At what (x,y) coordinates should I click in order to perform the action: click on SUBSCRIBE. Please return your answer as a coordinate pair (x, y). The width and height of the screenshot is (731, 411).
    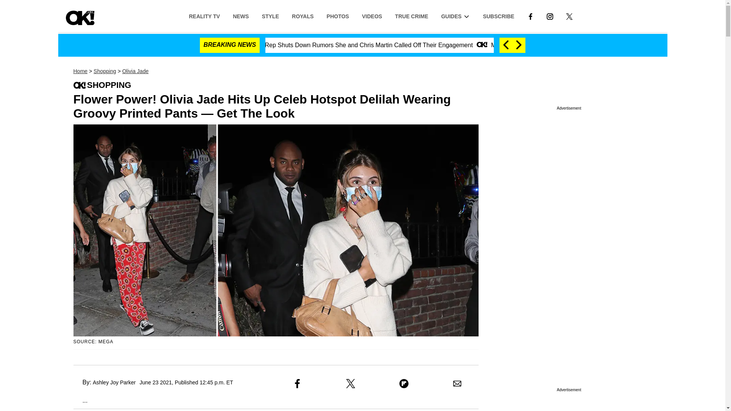
    Looking at the image, I should click on (498, 16).